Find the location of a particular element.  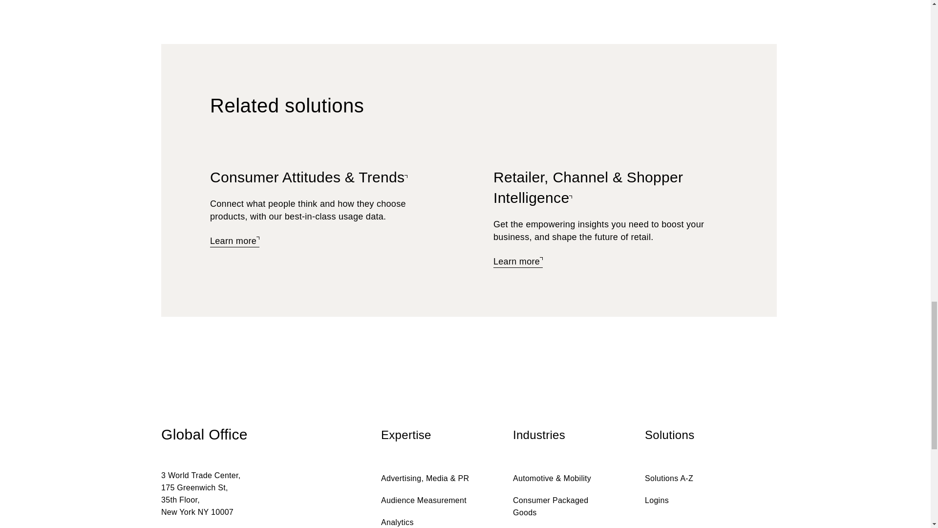

Consumer Attitudes and Trends is located at coordinates (309, 178).